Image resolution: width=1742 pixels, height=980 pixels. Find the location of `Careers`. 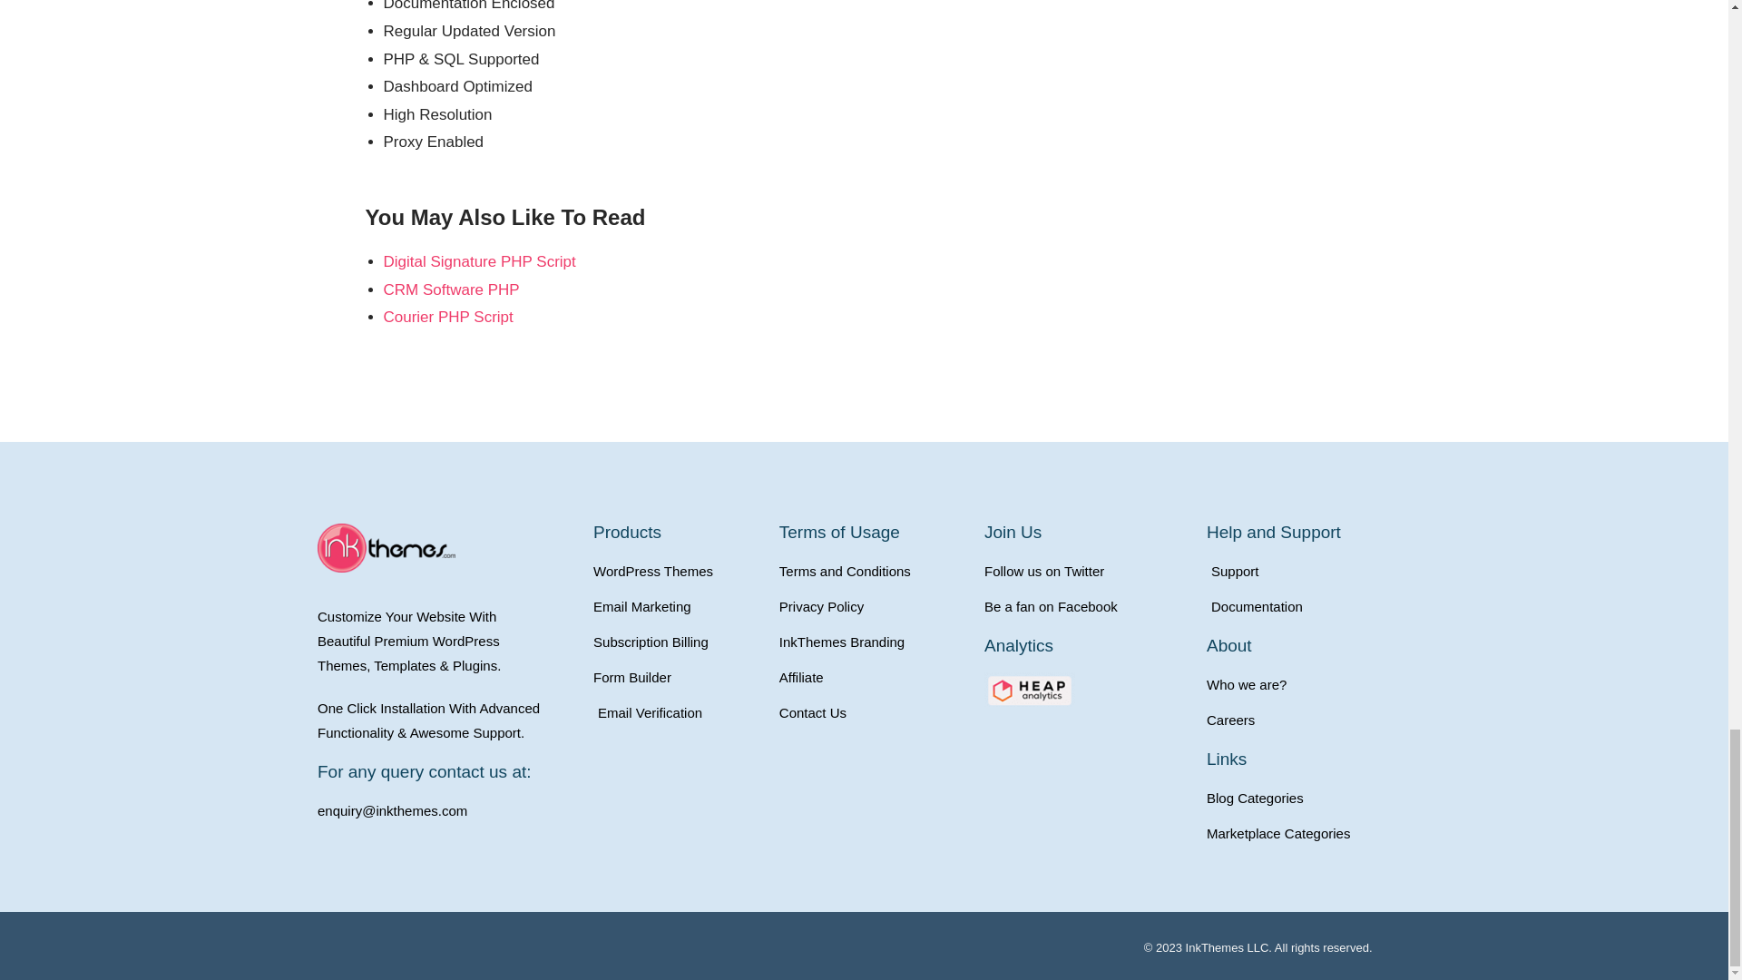

Careers is located at coordinates (1308, 719).